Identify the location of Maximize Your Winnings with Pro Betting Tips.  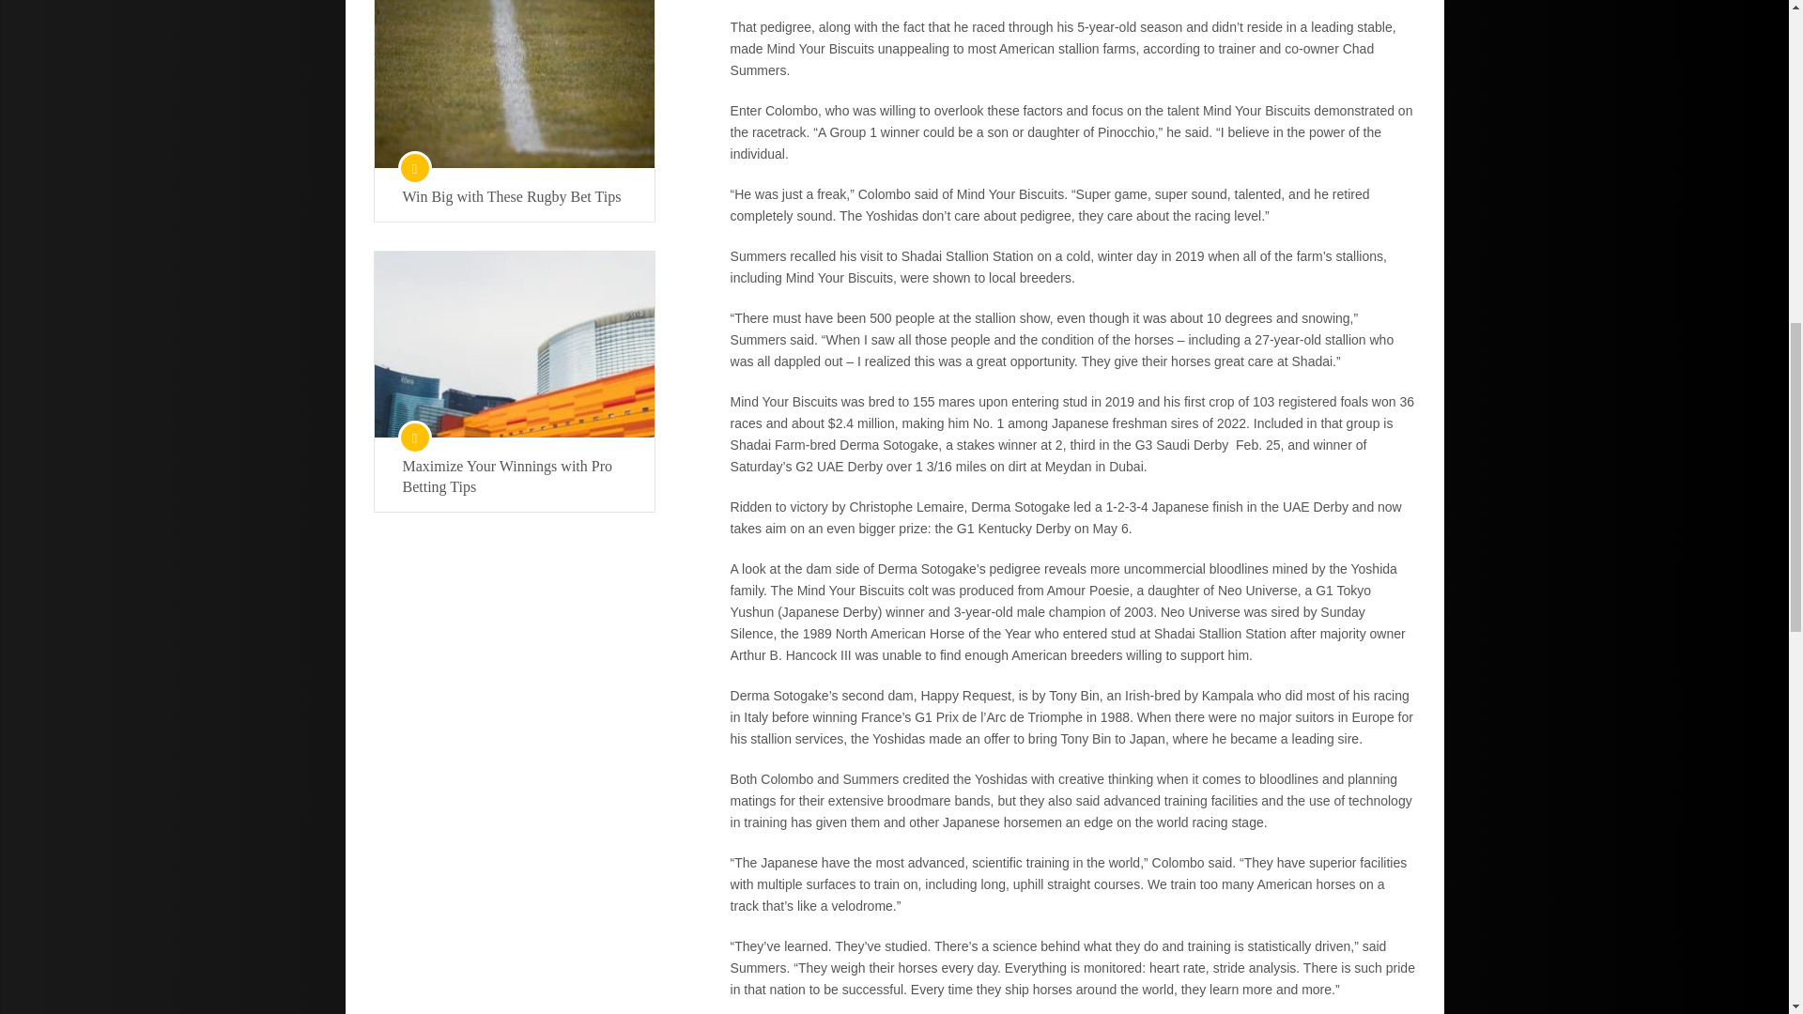
(514, 477).